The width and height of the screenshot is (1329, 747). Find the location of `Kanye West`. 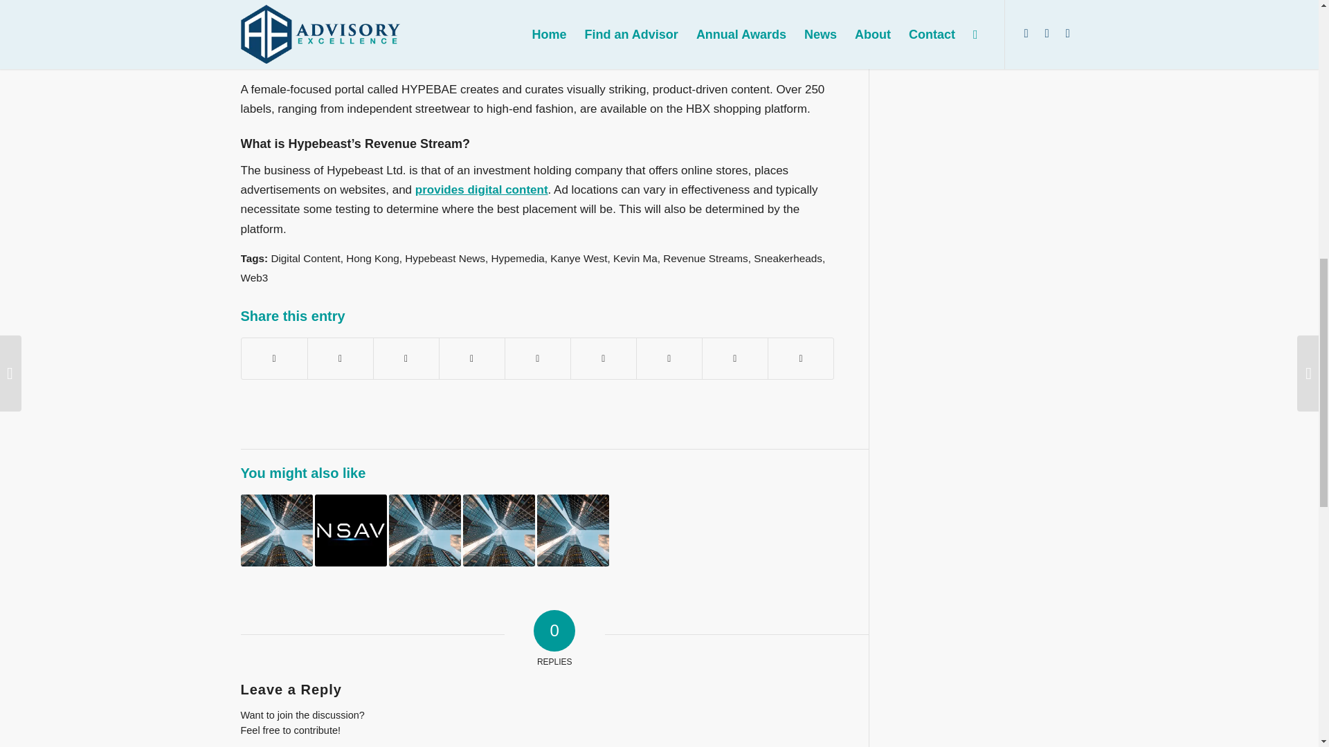

Kanye West is located at coordinates (579, 259).